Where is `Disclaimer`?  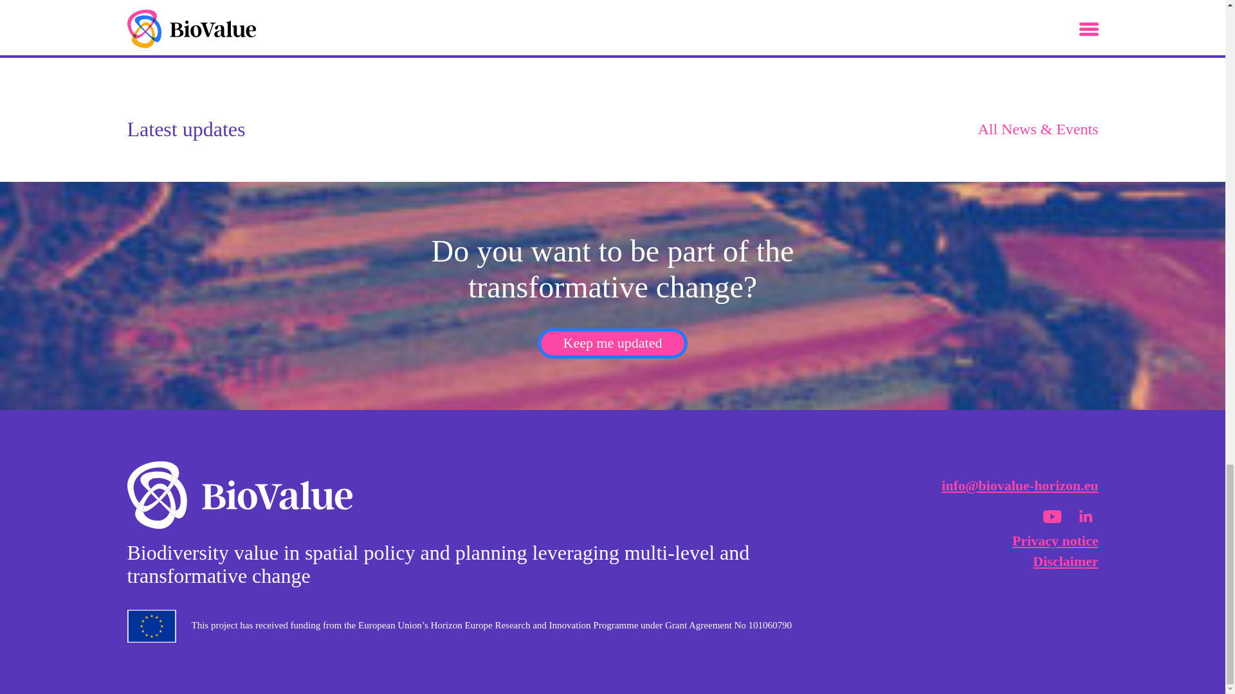
Disclaimer is located at coordinates (1065, 560).